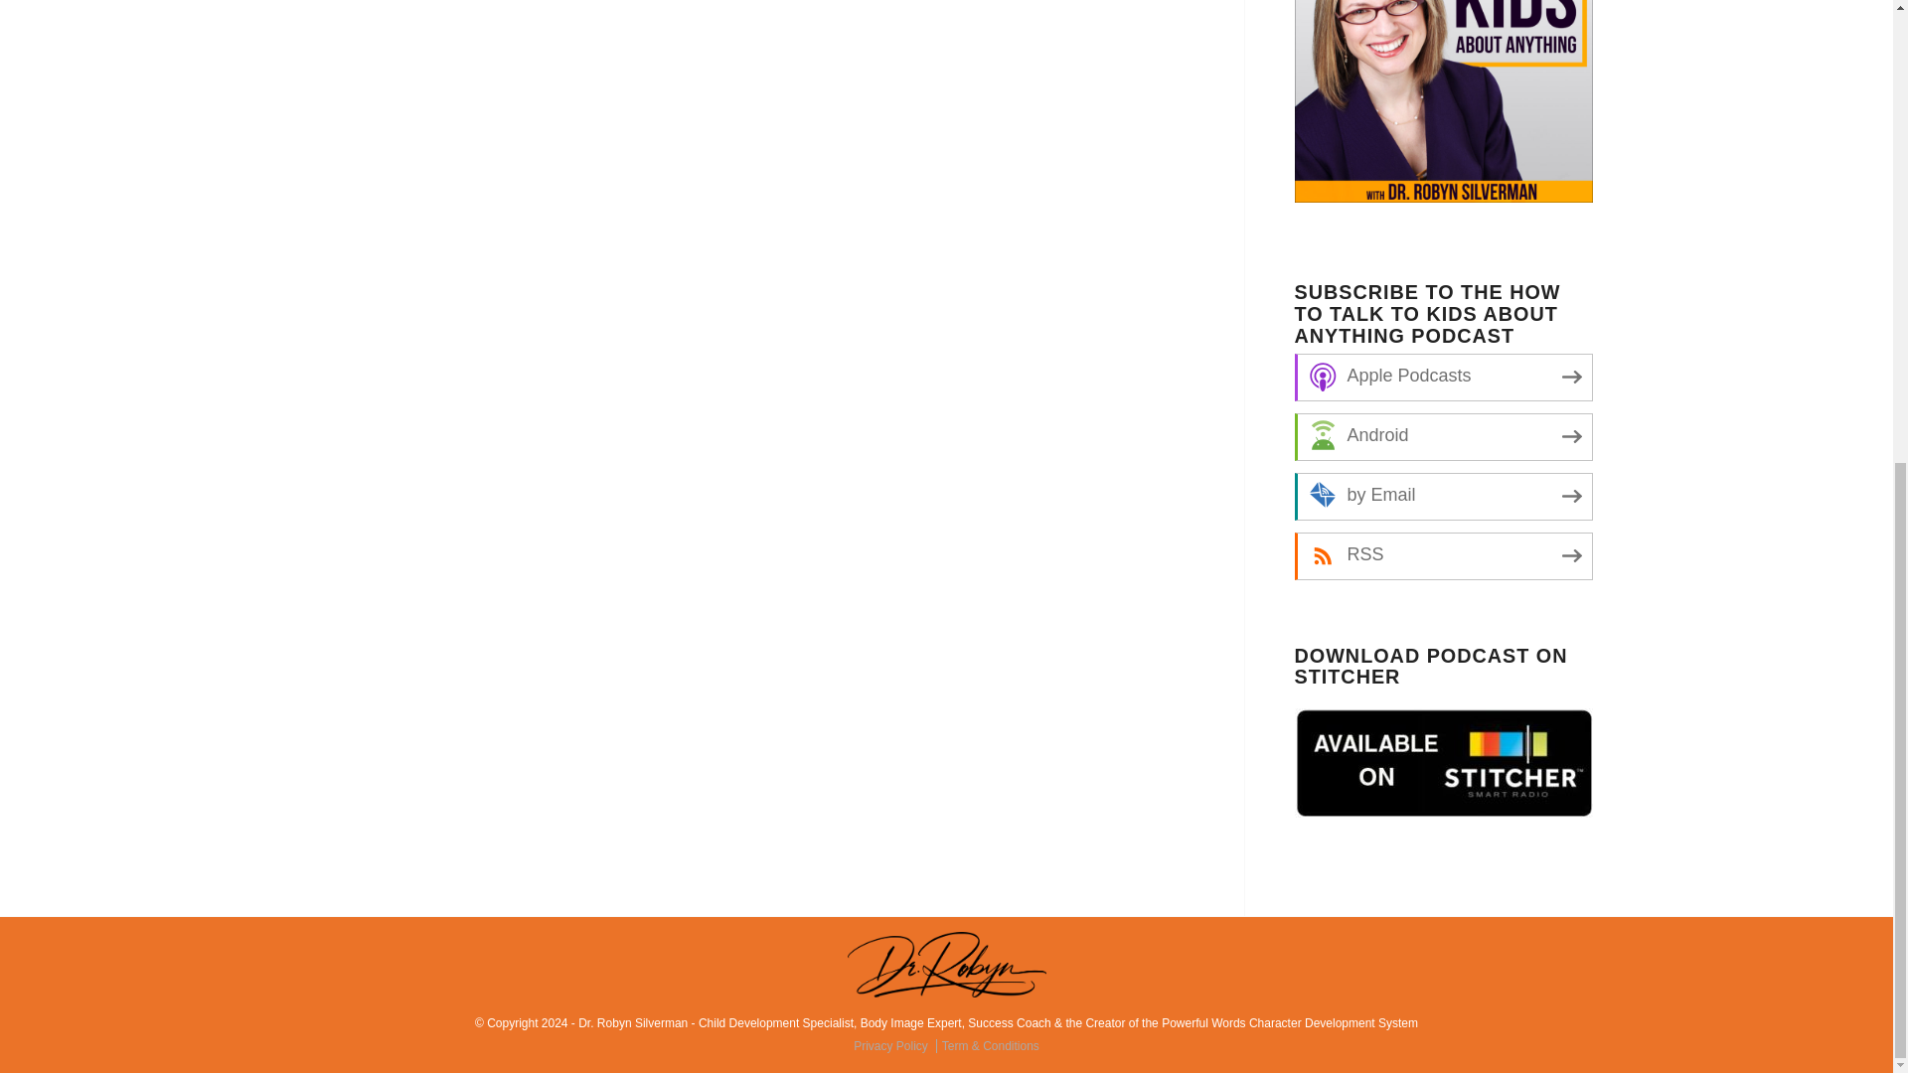 Image resolution: width=1908 pixels, height=1073 pixels. Describe the element at coordinates (1442, 556) in the screenshot. I see `Subscribe via RSS` at that location.